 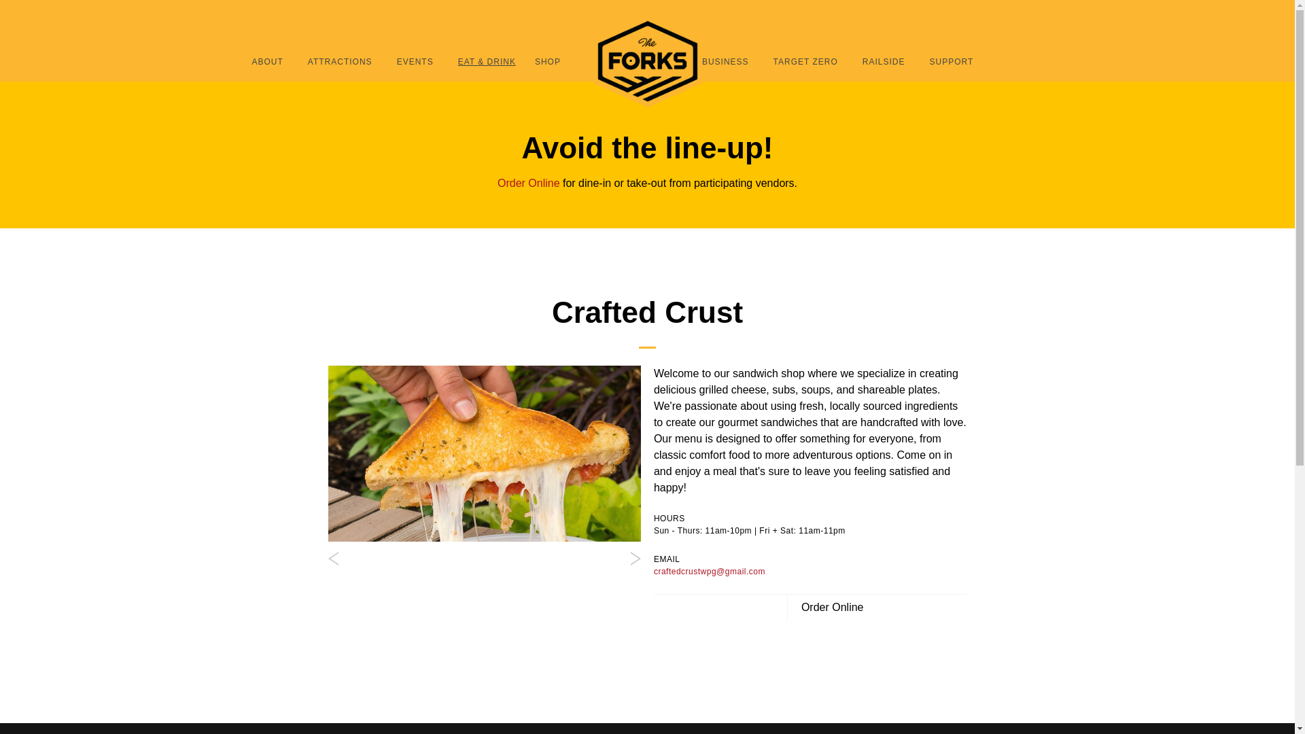 I want to click on ATTRACTIONS, so click(x=340, y=61).